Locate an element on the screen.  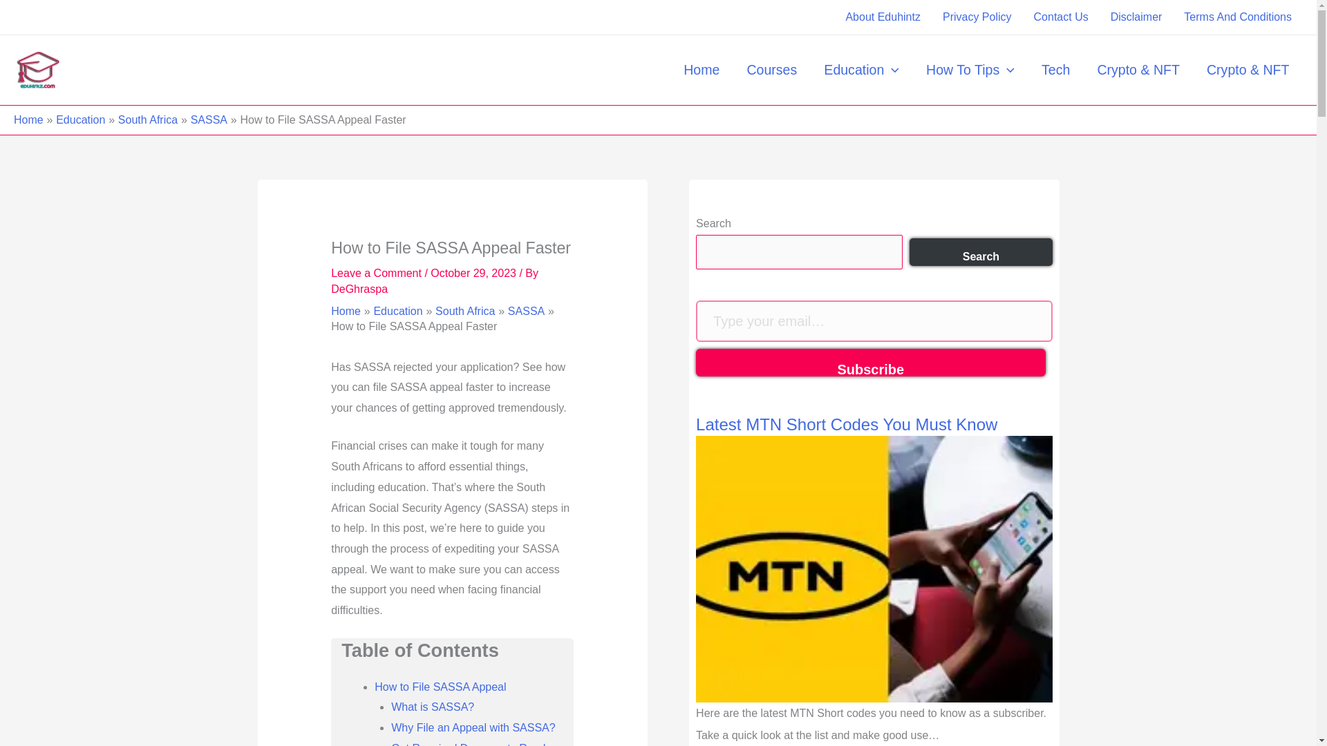
Contact Us is located at coordinates (1062, 17).